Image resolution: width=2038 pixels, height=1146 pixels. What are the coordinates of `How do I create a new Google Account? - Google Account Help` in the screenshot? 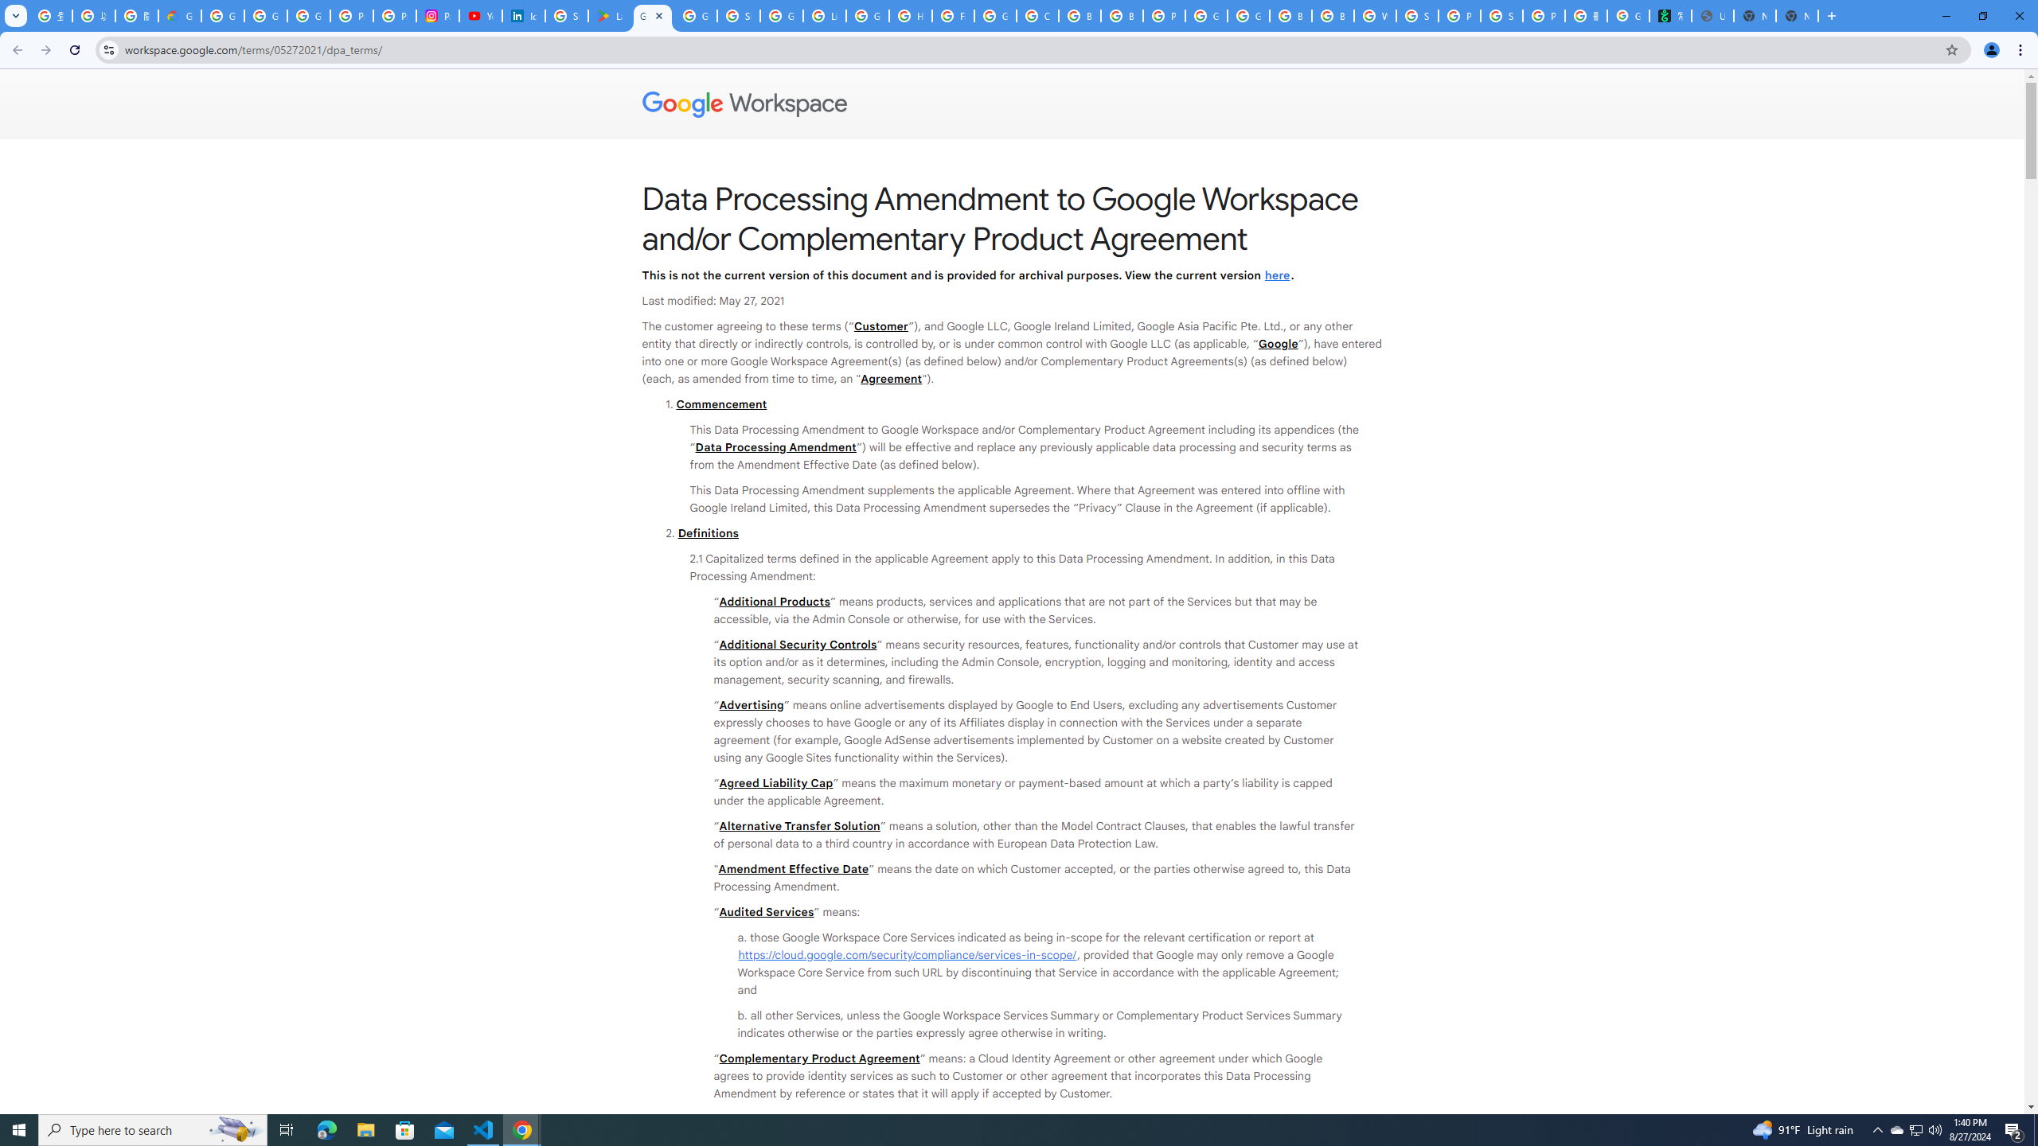 It's located at (911, 16).